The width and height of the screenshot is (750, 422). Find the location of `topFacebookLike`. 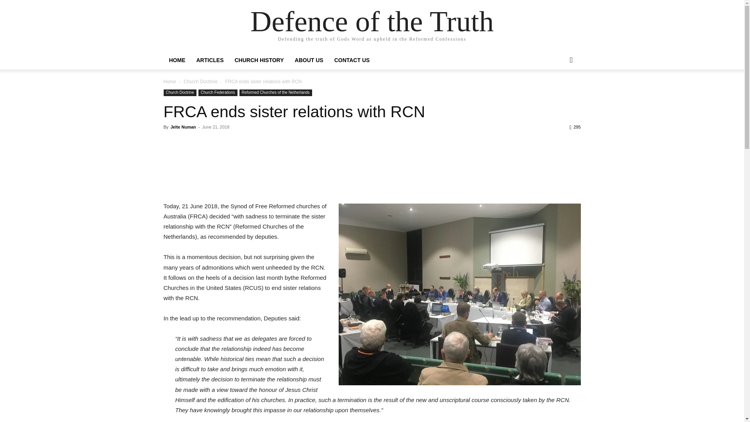

topFacebookLike is located at coordinates (222, 141).